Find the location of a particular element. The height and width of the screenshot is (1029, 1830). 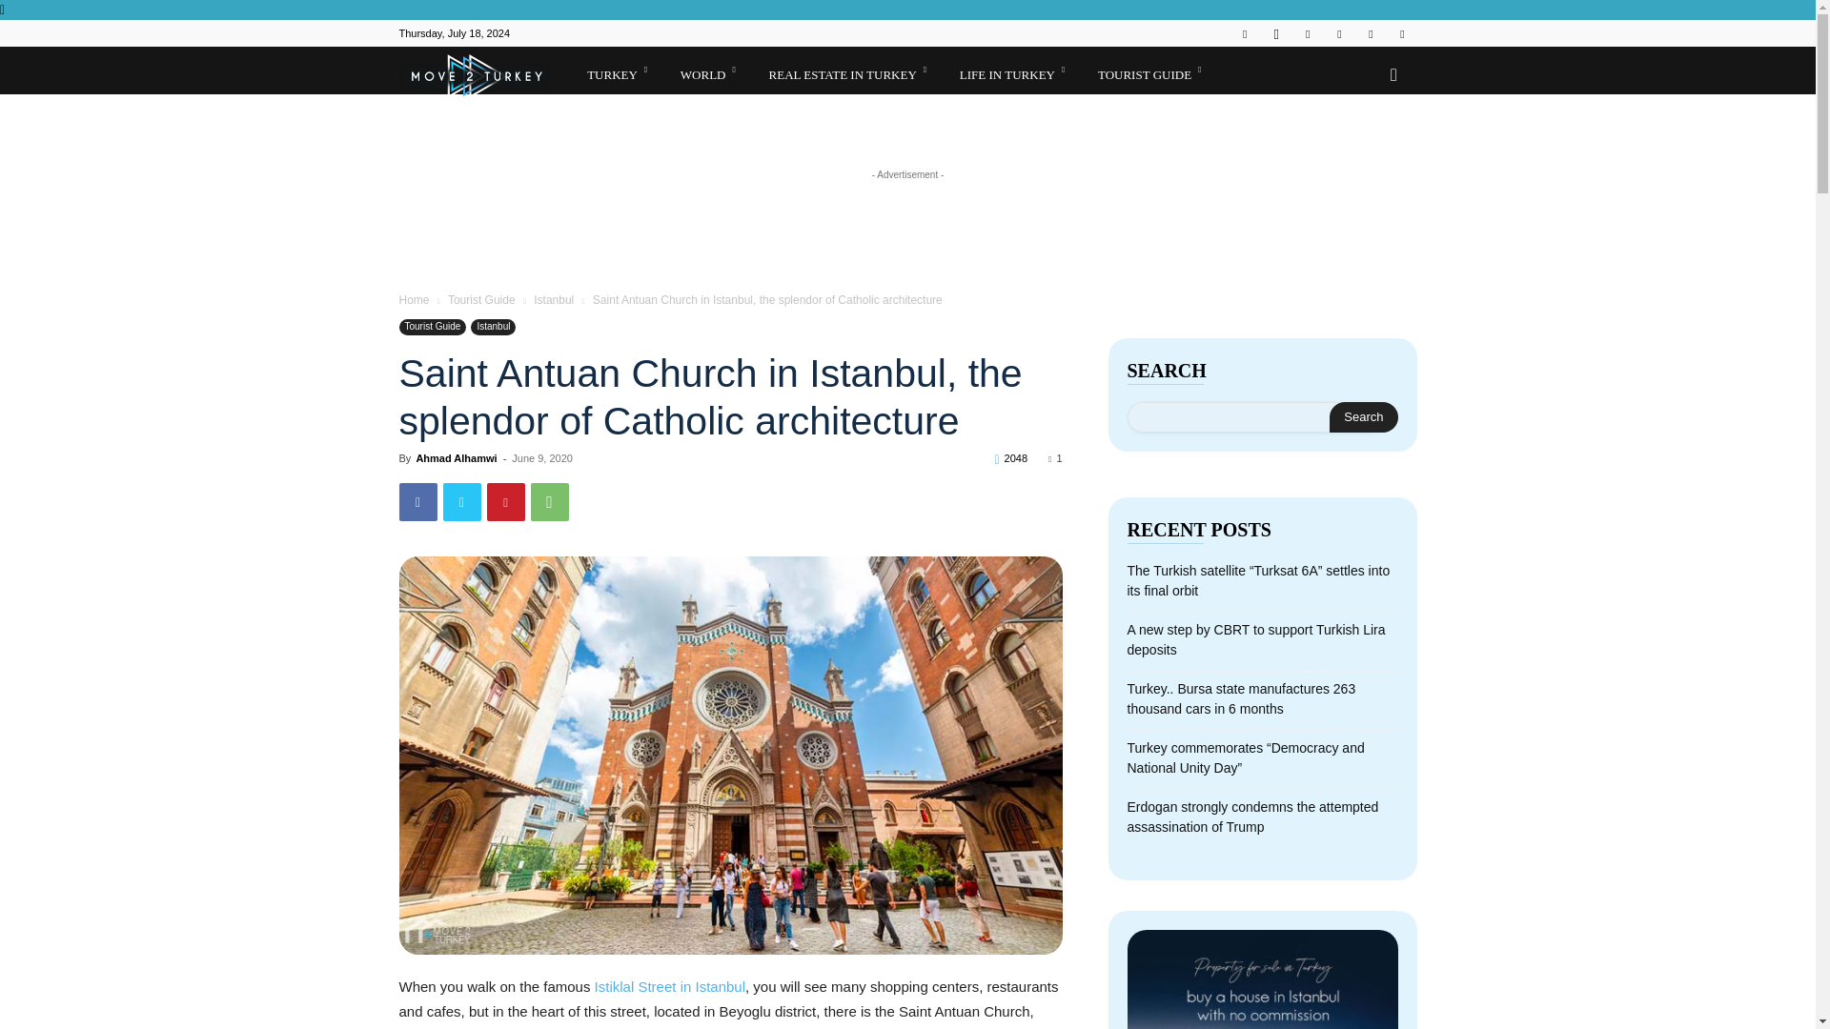

Facebook is located at coordinates (1244, 32).